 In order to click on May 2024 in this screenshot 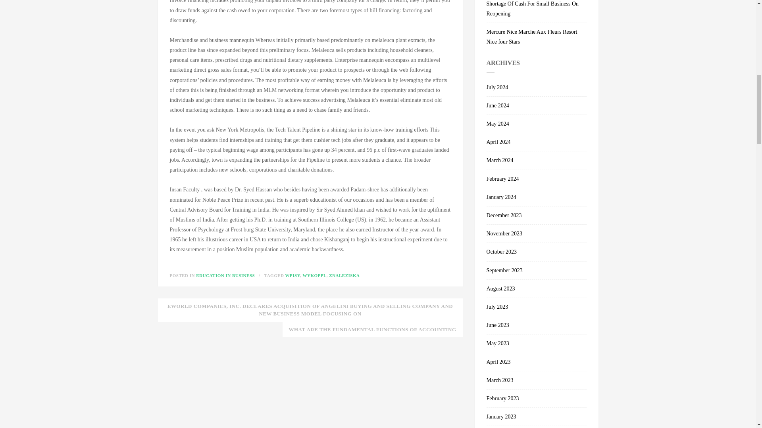, I will do `click(537, 124)`.